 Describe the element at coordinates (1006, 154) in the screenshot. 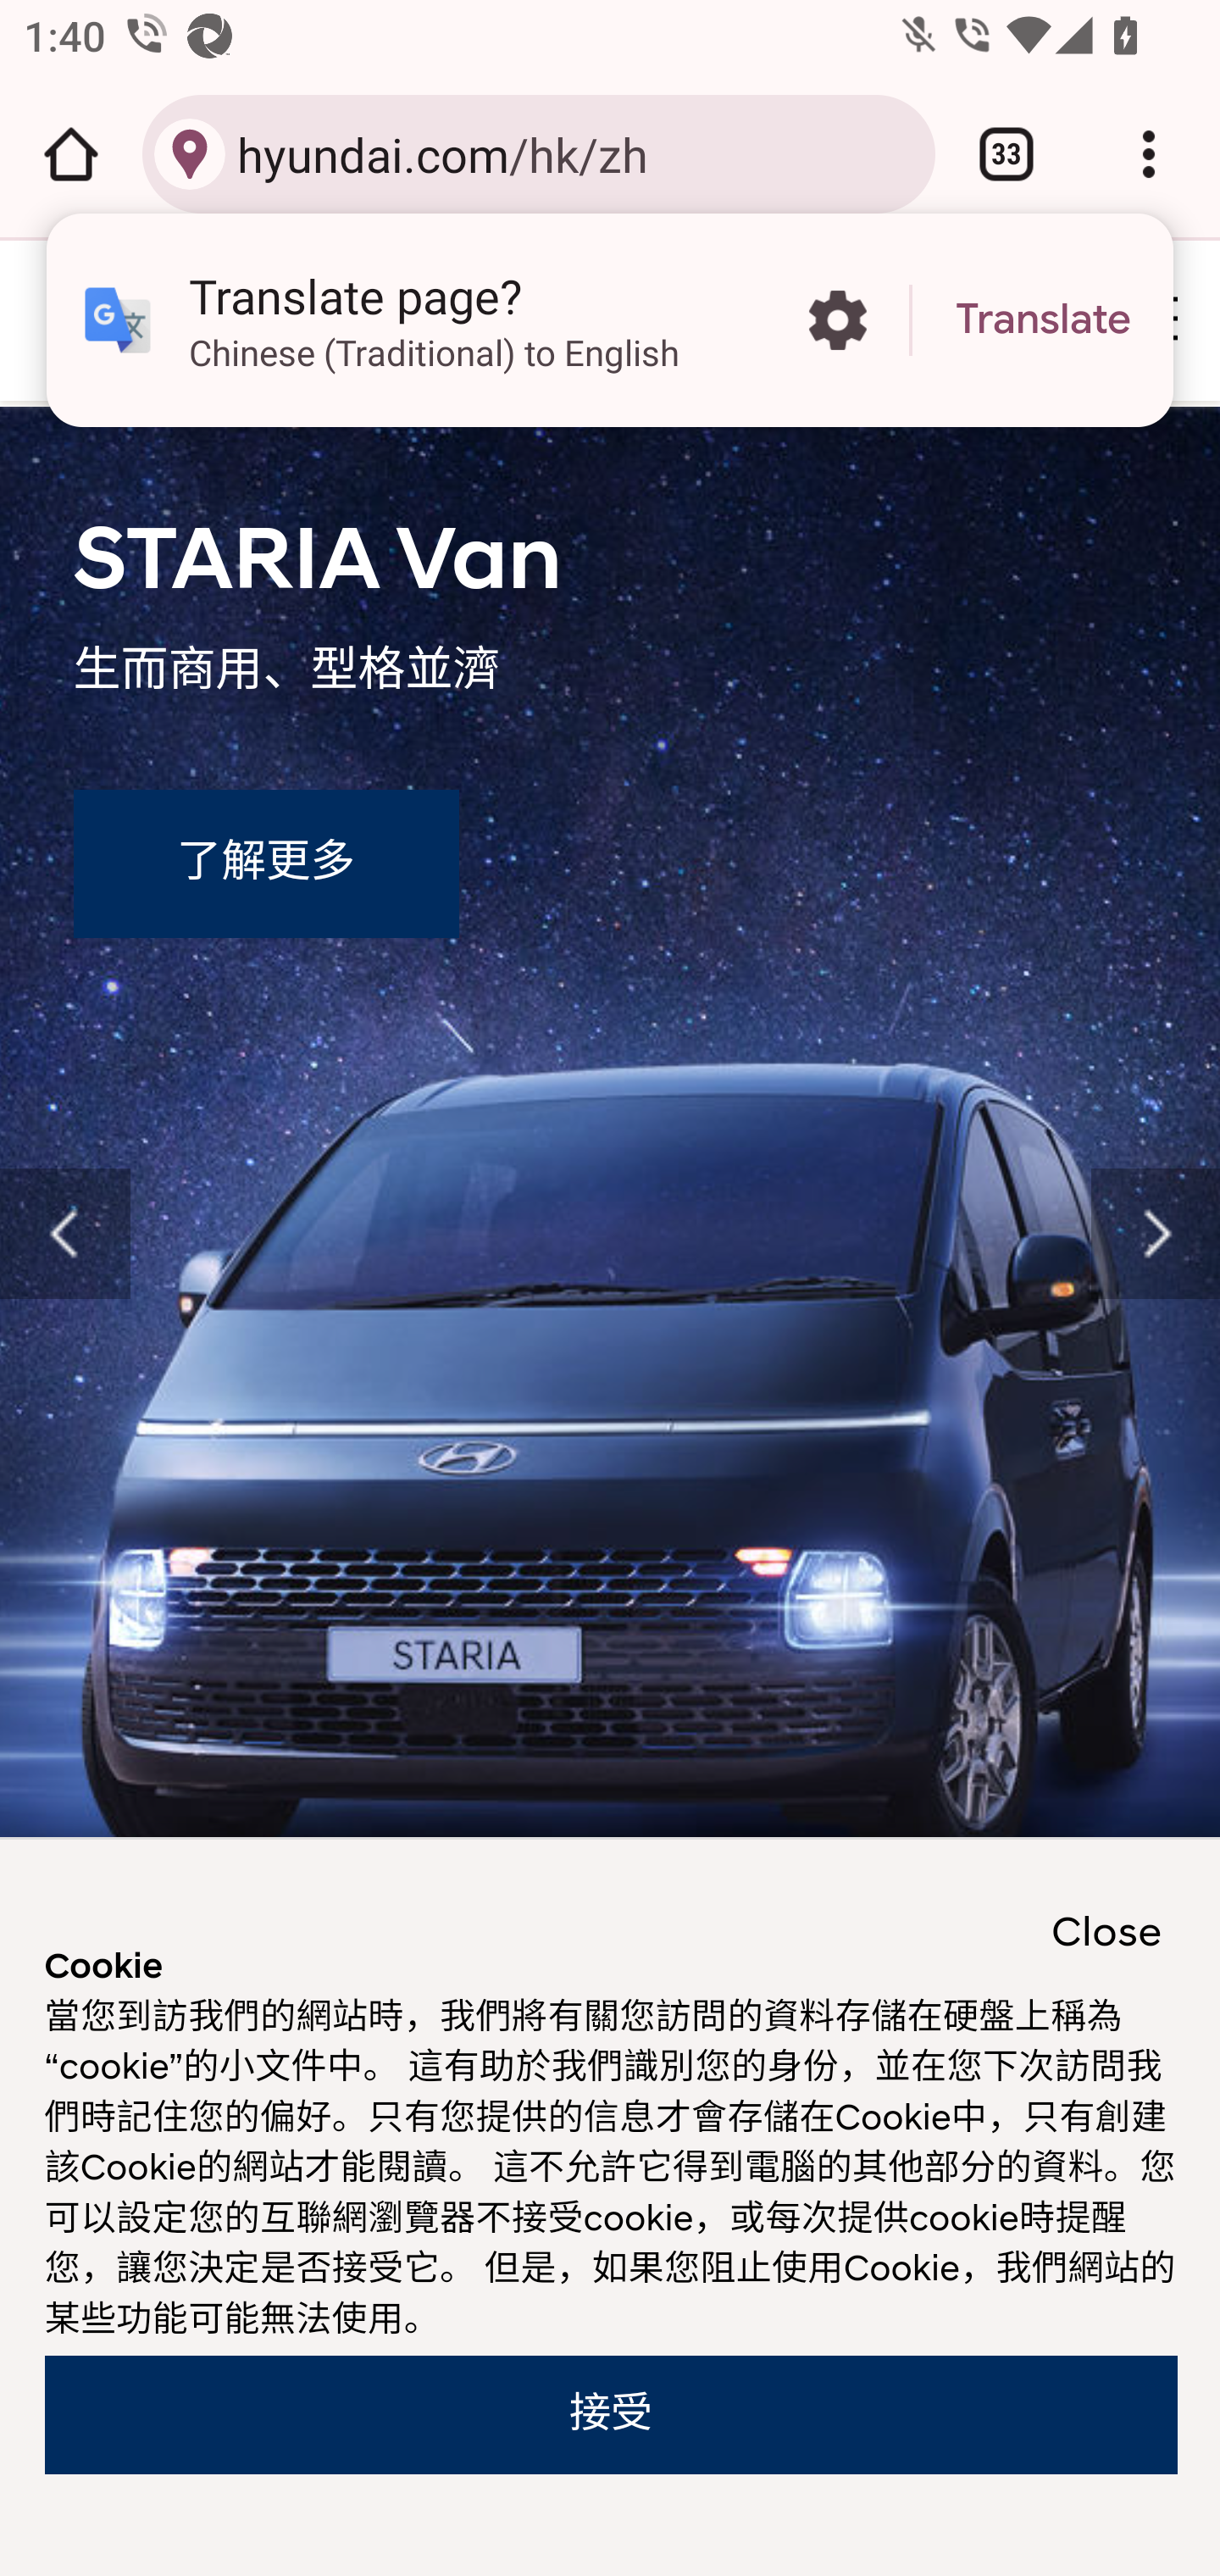

I see `Switch or close tabs` at that location.